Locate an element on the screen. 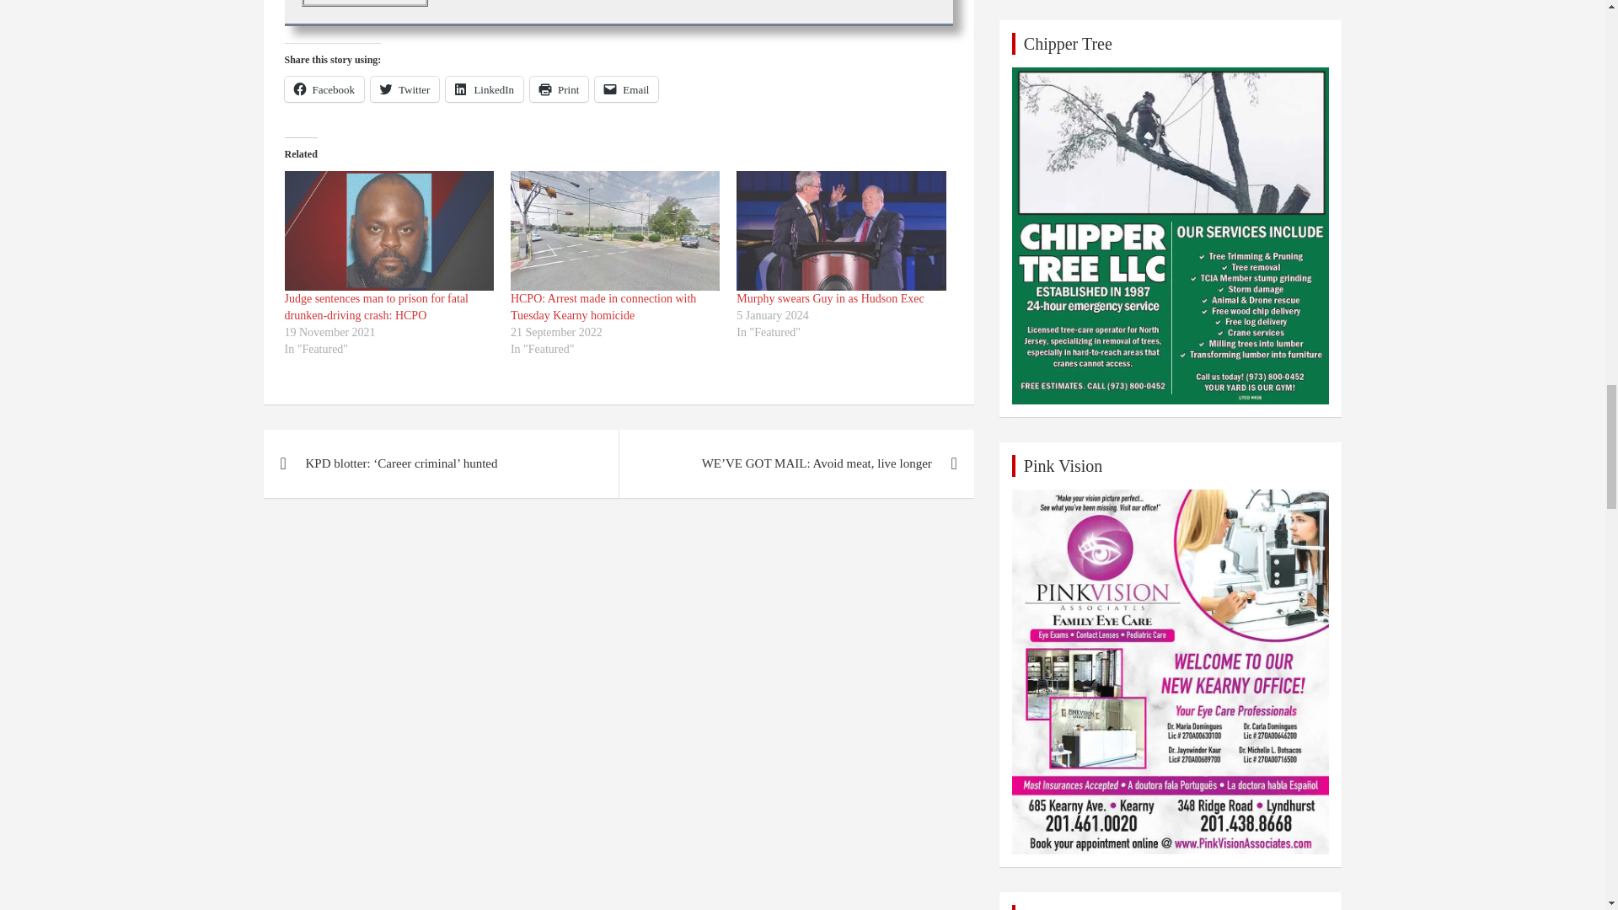  Murphy swears Guy in as Hudson Exec is located at coordinates (840, 231).